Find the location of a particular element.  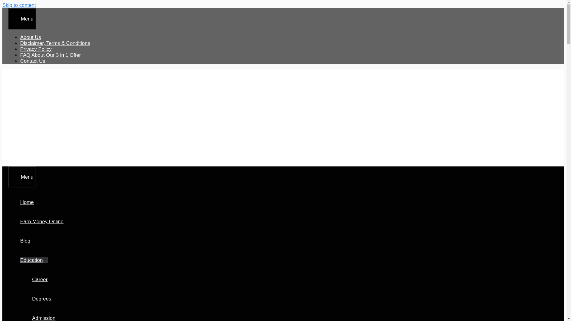

Skip to content is located at coordinates (19, 5).